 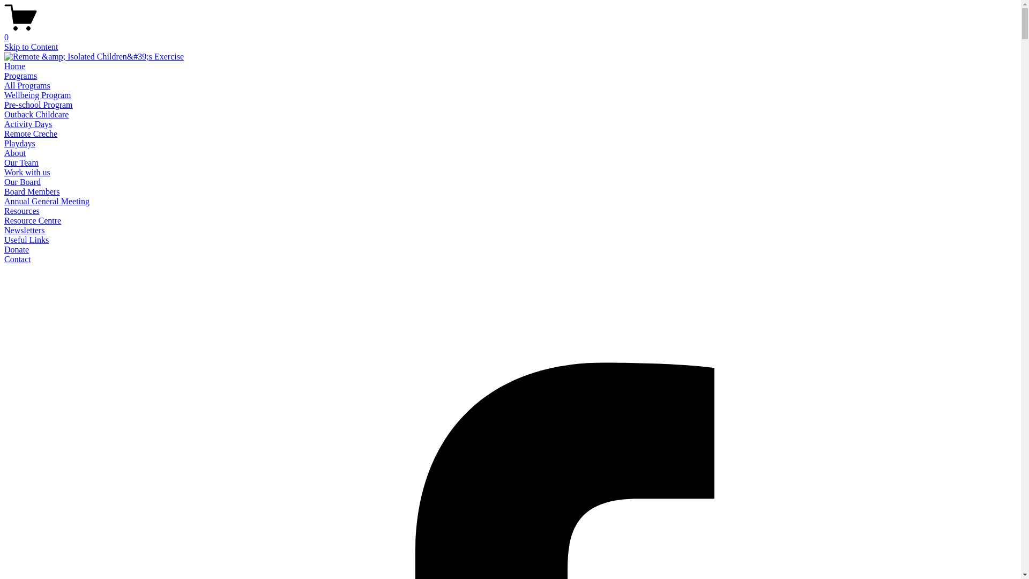 I want to click on Pre-school Program, so click(x=39, y=105).